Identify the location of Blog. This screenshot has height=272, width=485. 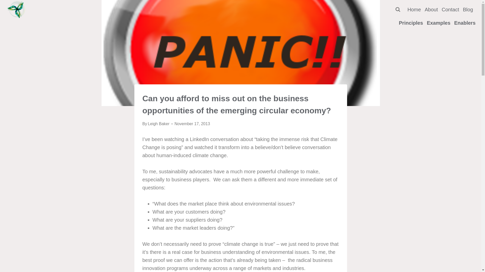
(468, 10).